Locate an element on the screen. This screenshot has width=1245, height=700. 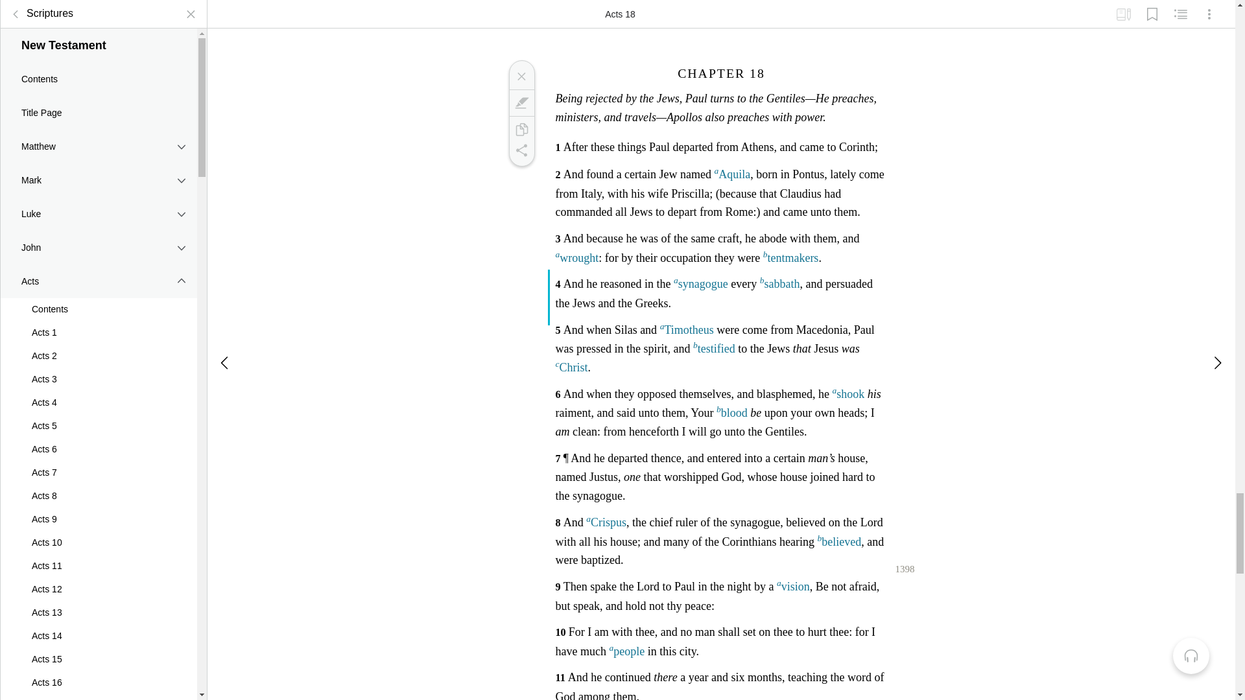
Study Sets is located at coordinates (1123, 9).